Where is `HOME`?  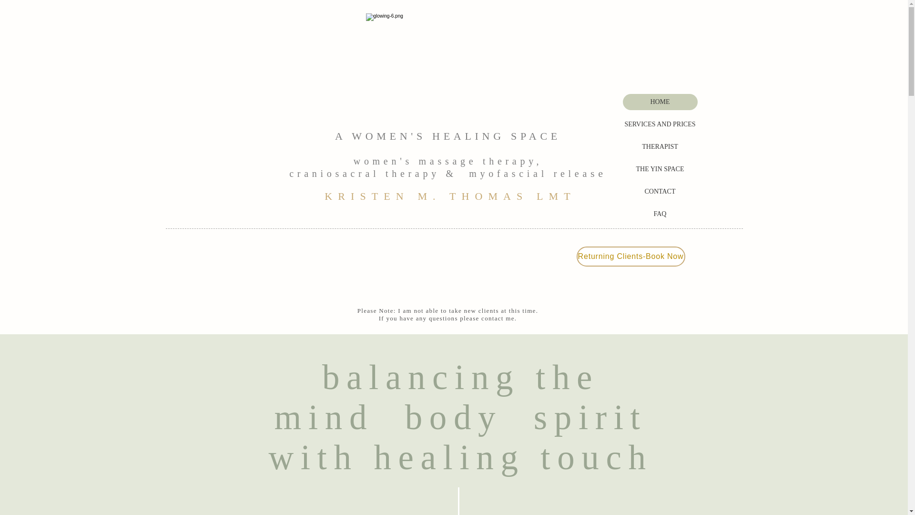
HOME is located at coordinates (660, 102).